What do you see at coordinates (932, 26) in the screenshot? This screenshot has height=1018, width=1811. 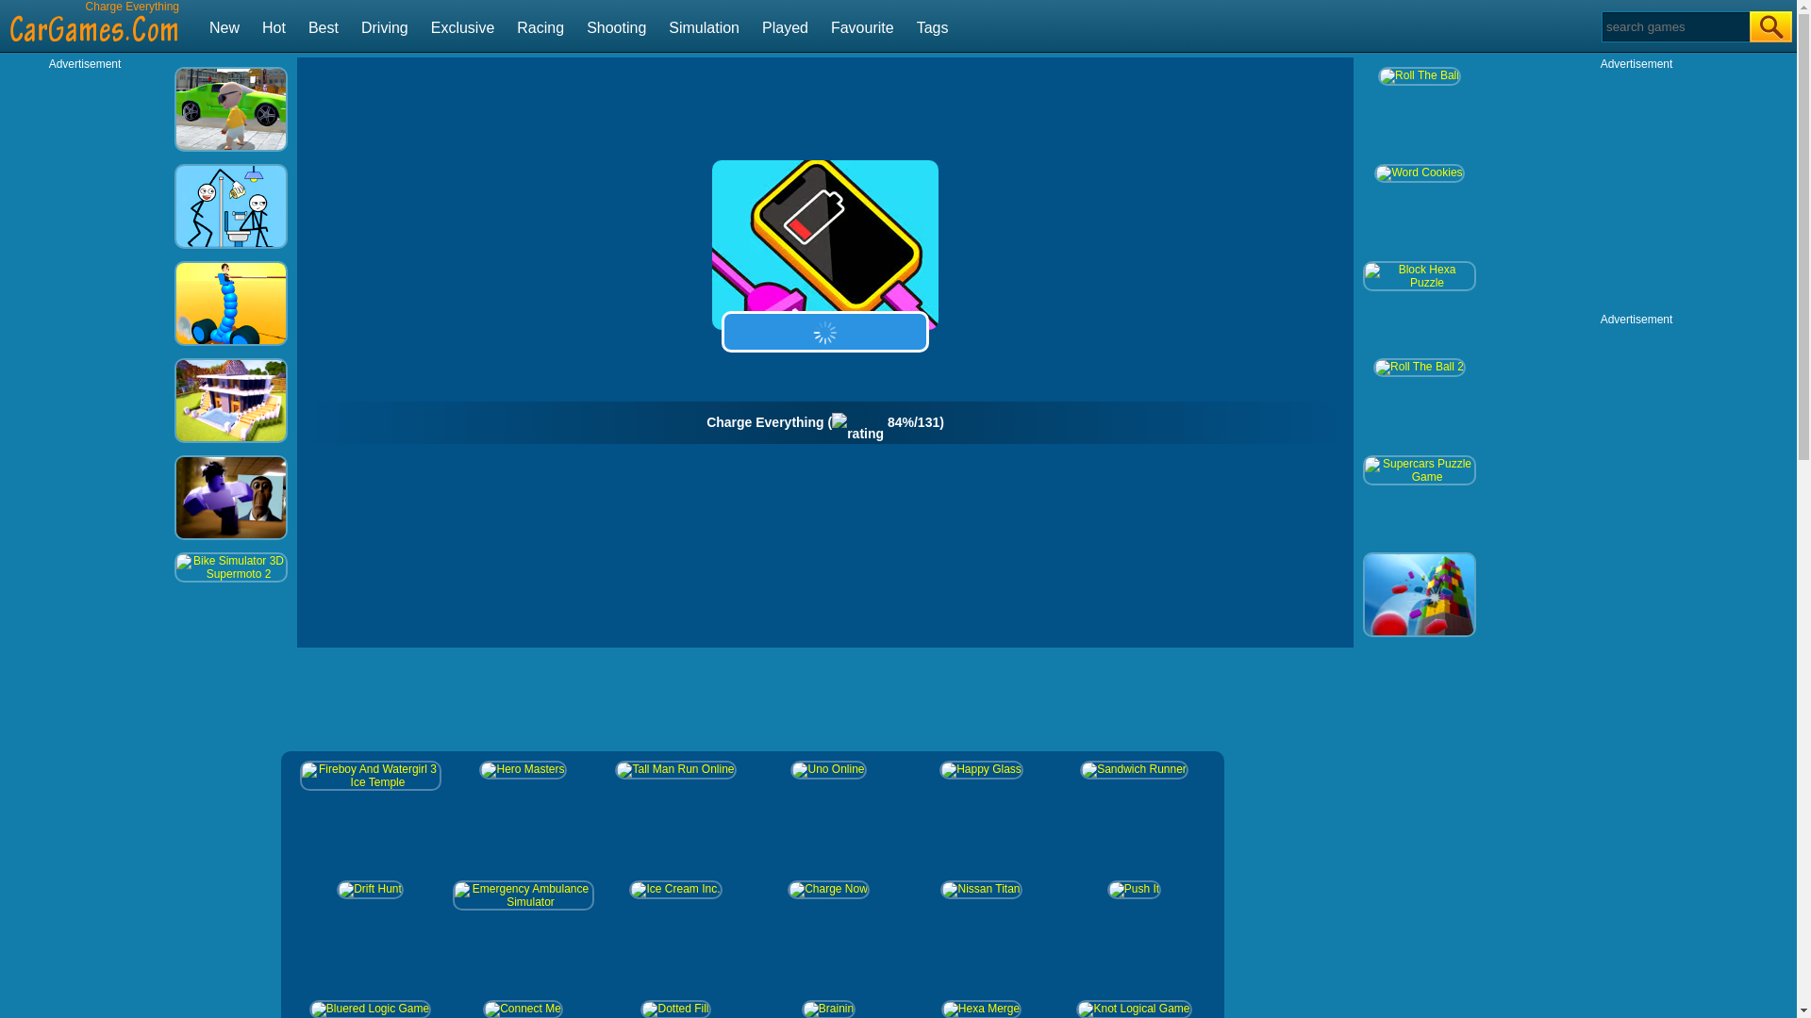 I see `Tags` at bounding box center [932, 26].